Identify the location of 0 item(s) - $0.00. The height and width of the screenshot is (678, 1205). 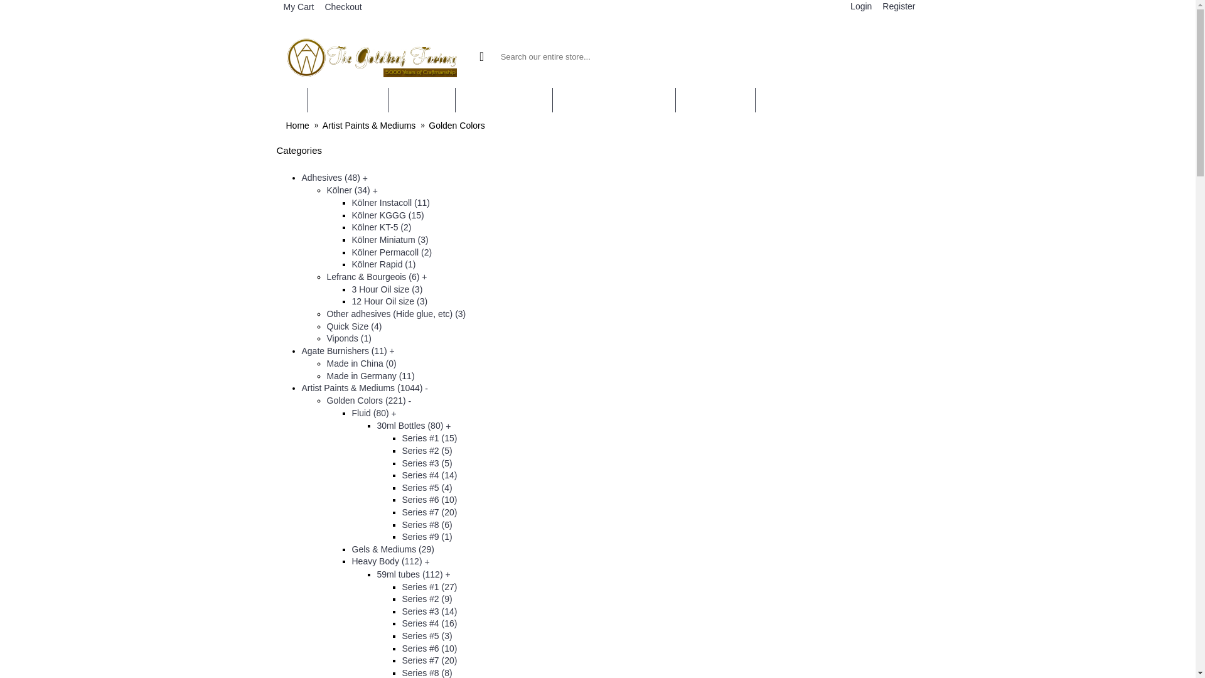
(838, 56).